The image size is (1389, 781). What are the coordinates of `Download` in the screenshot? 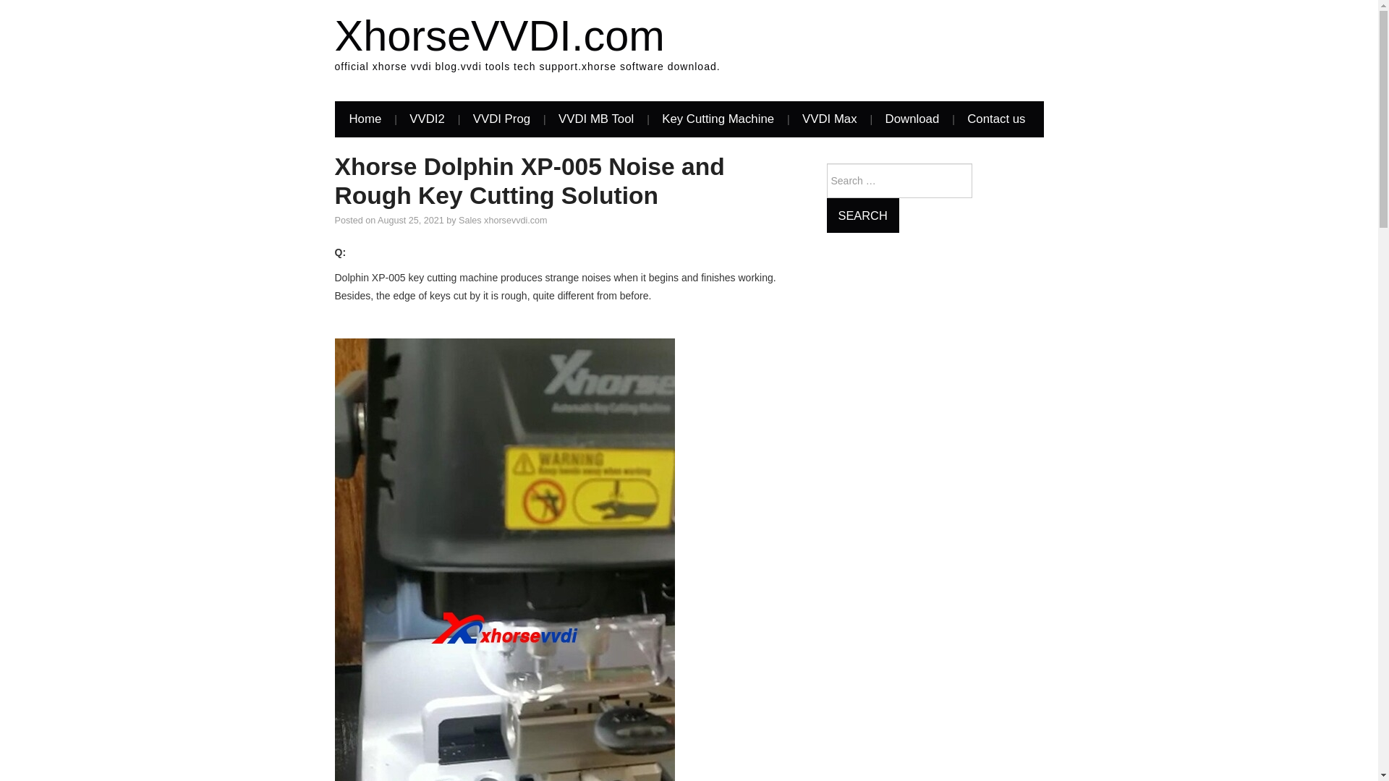 It's located at (912, 119).